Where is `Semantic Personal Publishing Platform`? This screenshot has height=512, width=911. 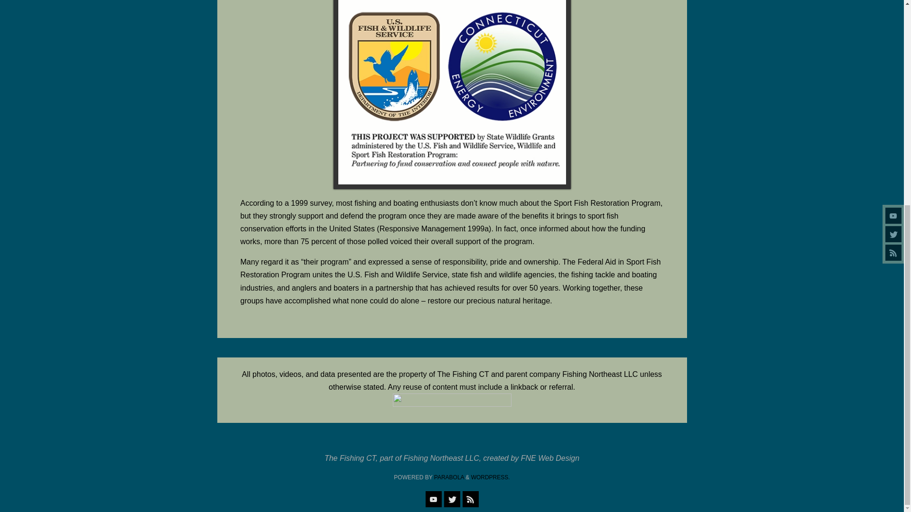
Semantic Personal Publishing Platform is located at coordinates (491, 477).